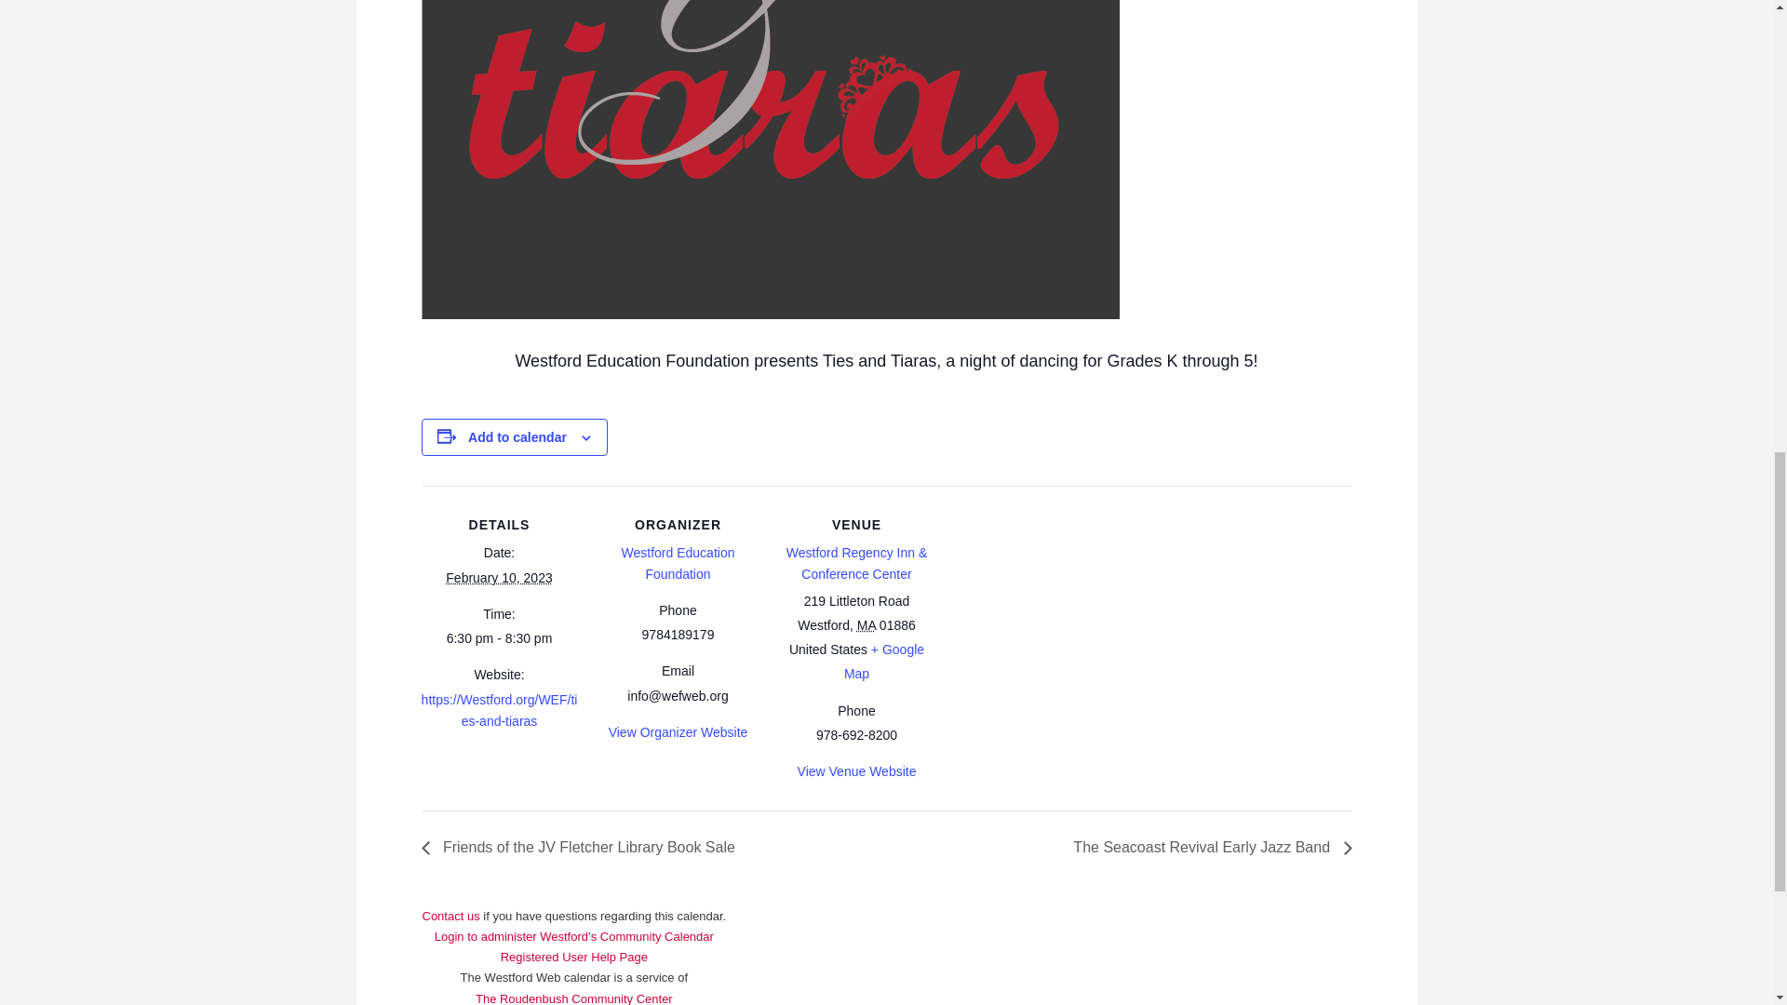  Describe the element at coordinates (517, 437) in the screenshot. I see `Add to calendar` at that location.